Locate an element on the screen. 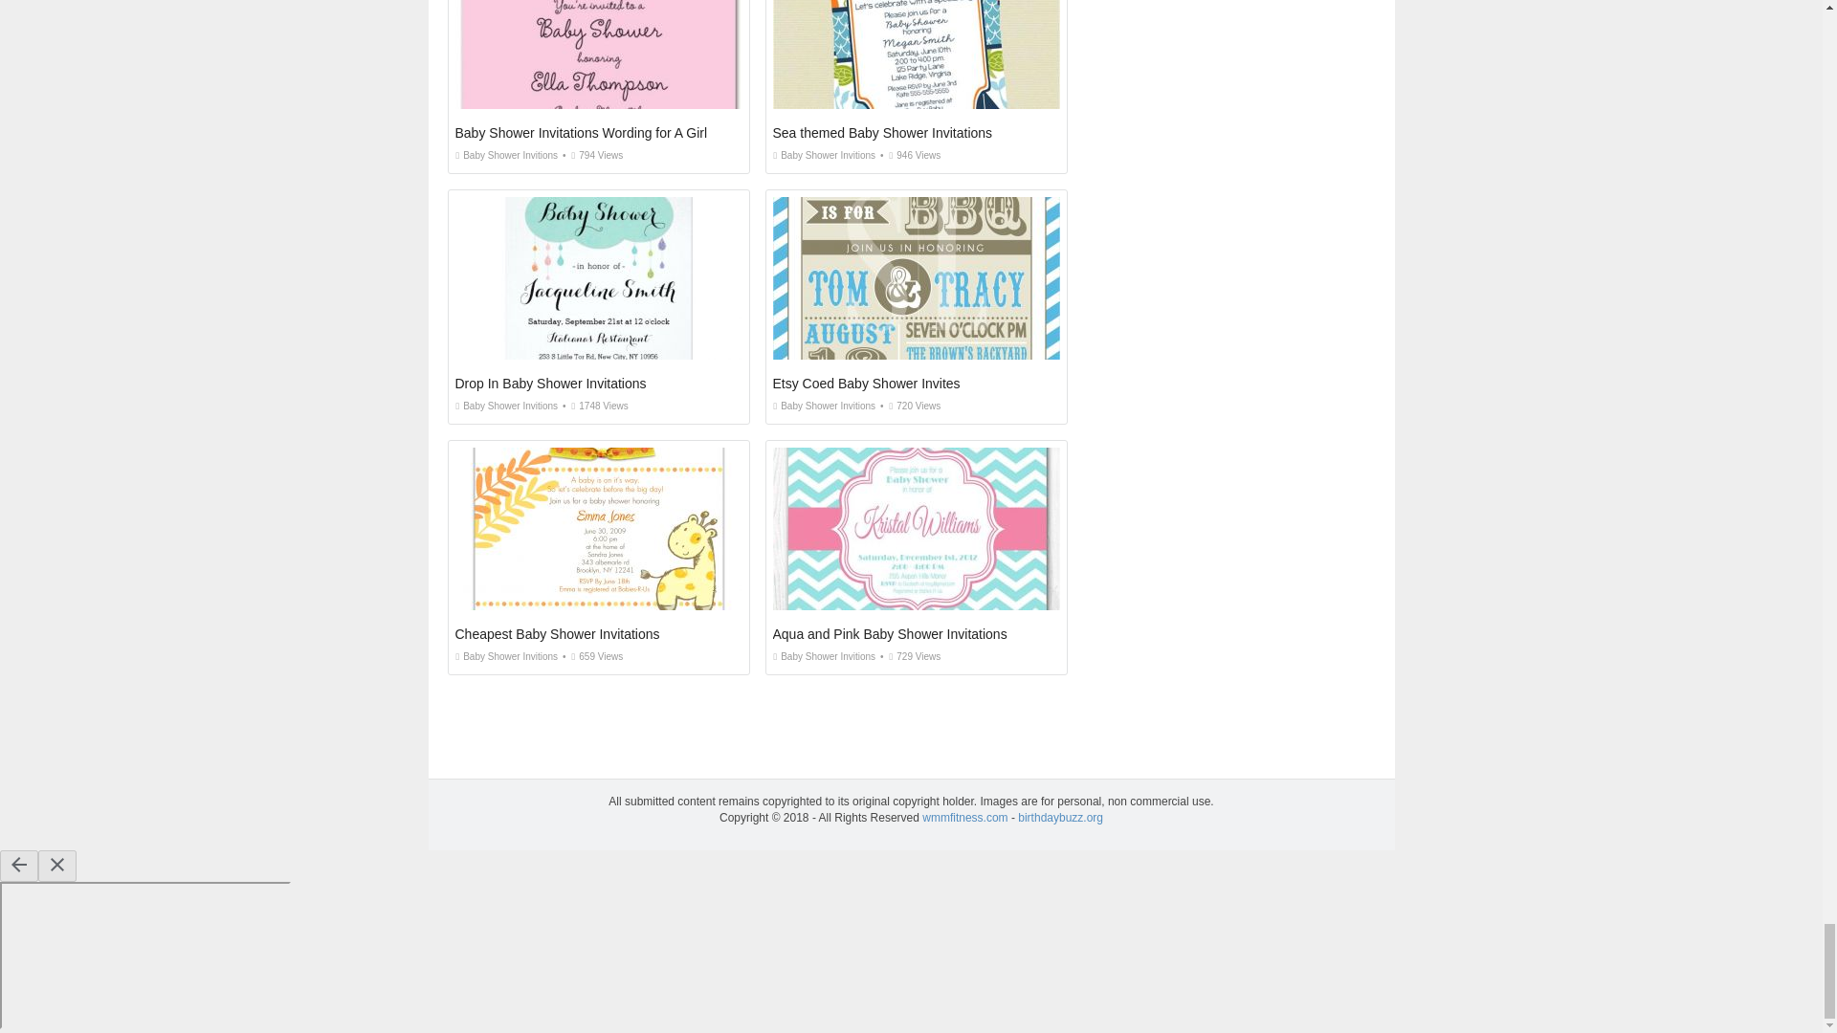  Baby Shower Invitations Wording for A Girl is located at coordinates (582, 132).